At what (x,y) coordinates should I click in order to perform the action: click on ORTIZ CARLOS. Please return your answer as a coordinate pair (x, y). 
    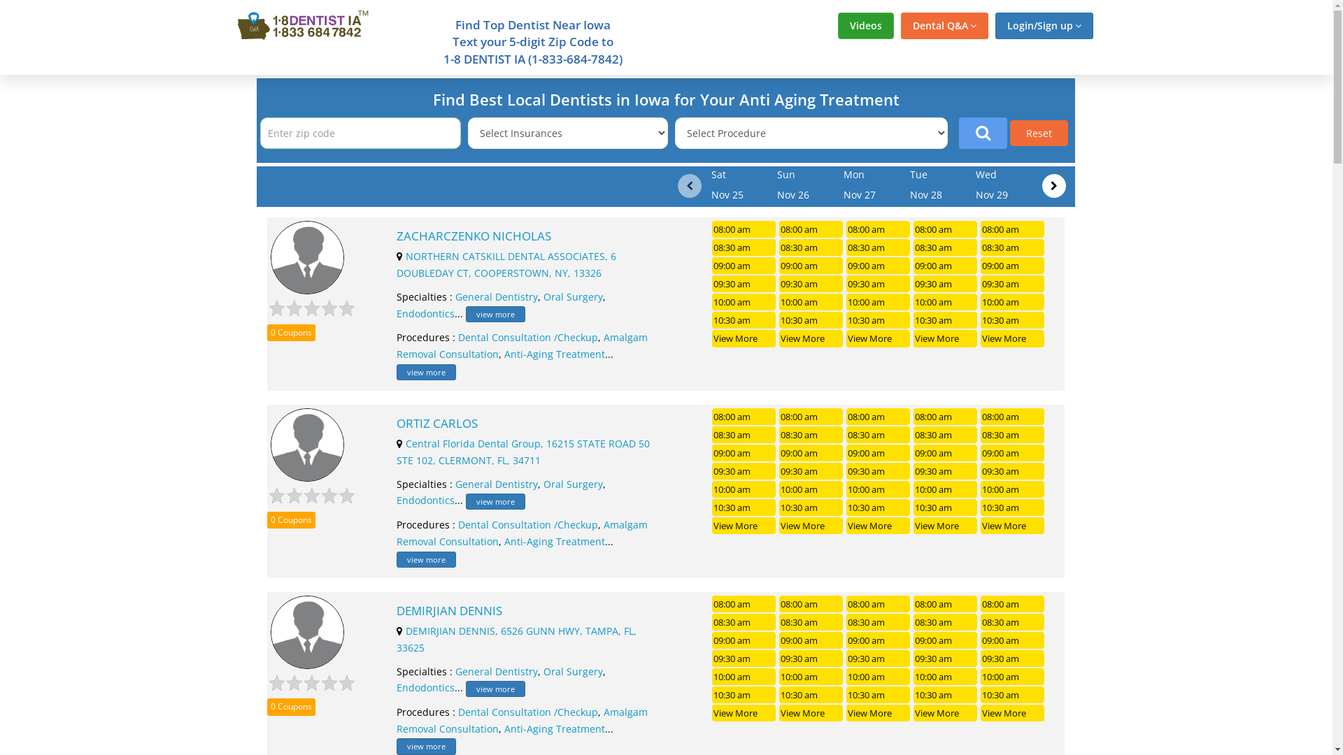
    Looking at the image, I should click on (525, 424).